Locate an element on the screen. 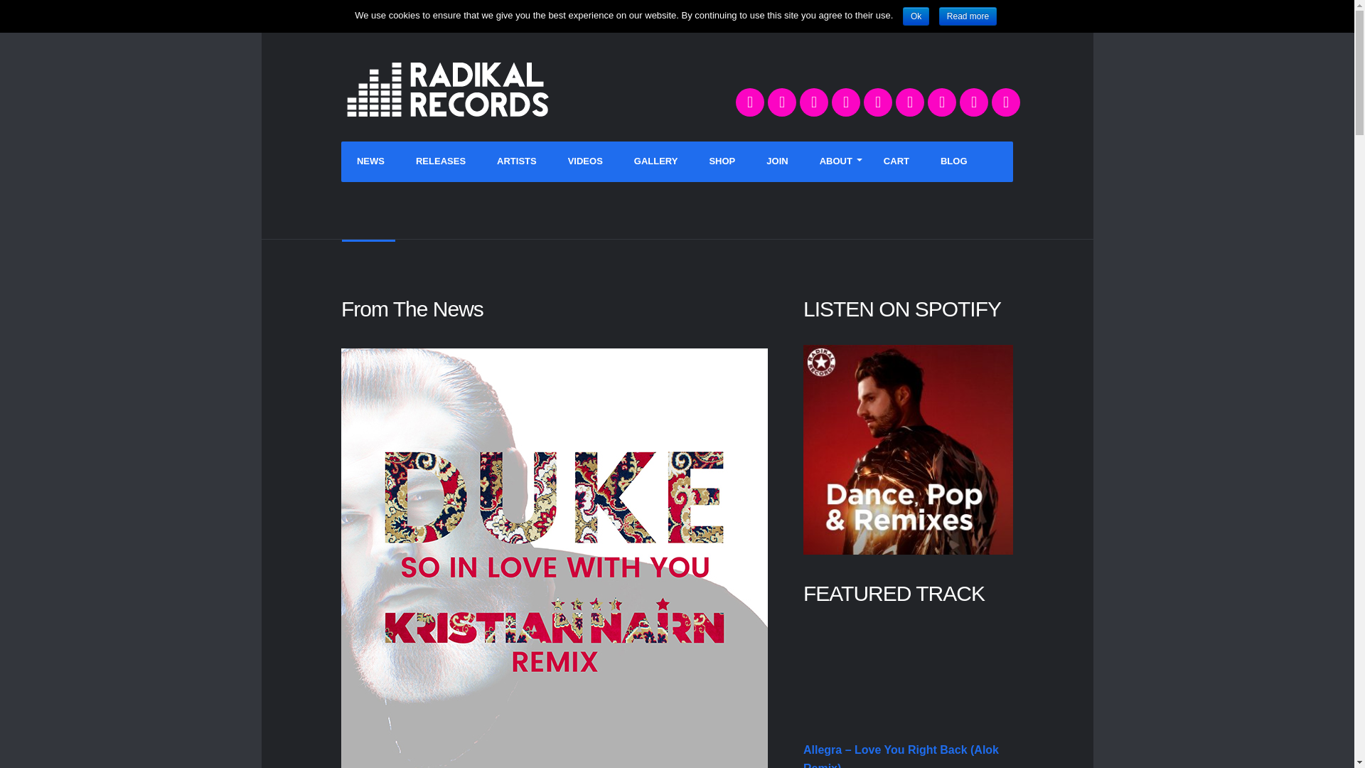 The width and height of the screenshot is (1365, 768). BLOG is located at coordinates (954, 161).